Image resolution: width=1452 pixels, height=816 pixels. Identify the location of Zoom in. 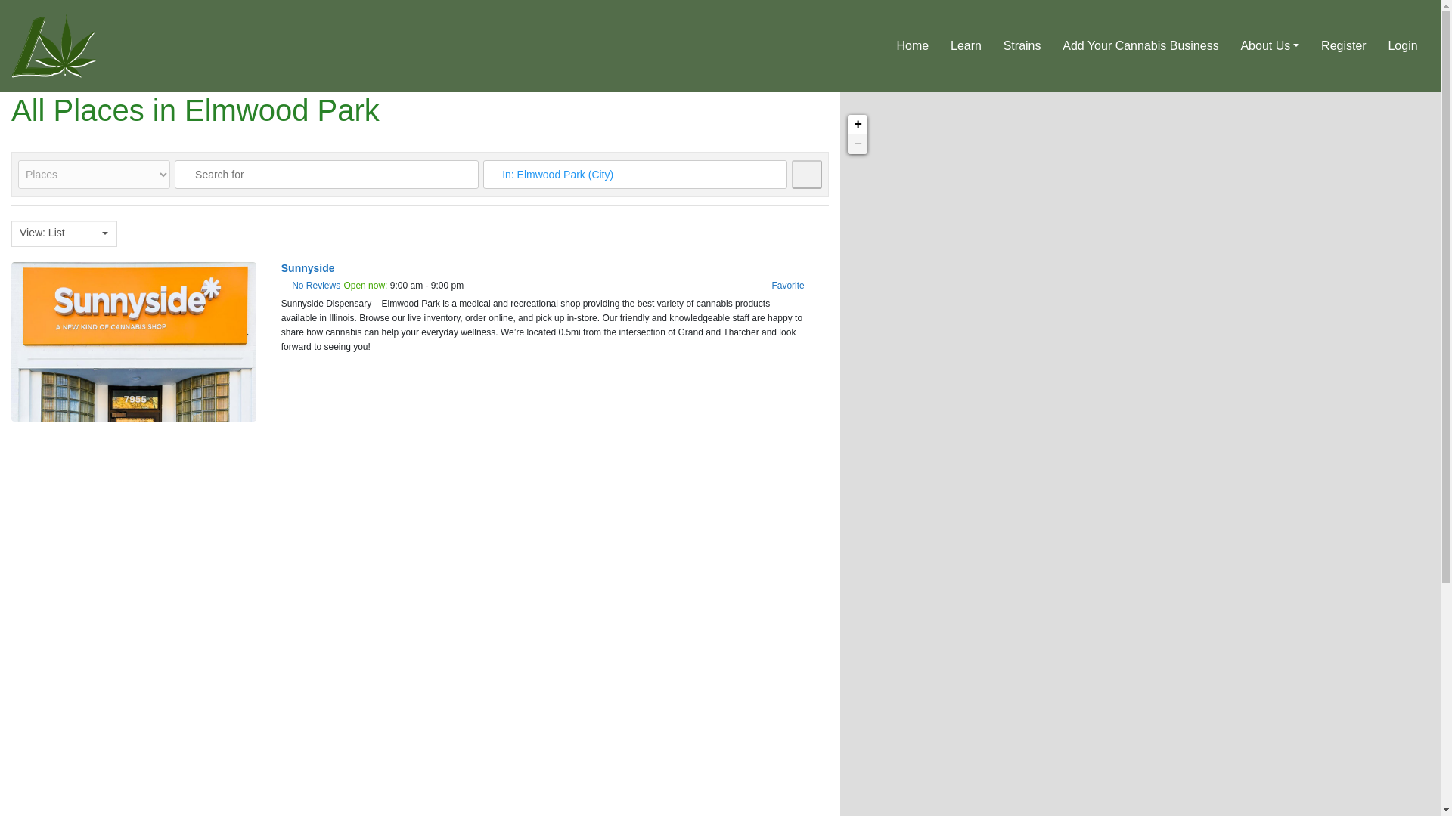
(858, 125).